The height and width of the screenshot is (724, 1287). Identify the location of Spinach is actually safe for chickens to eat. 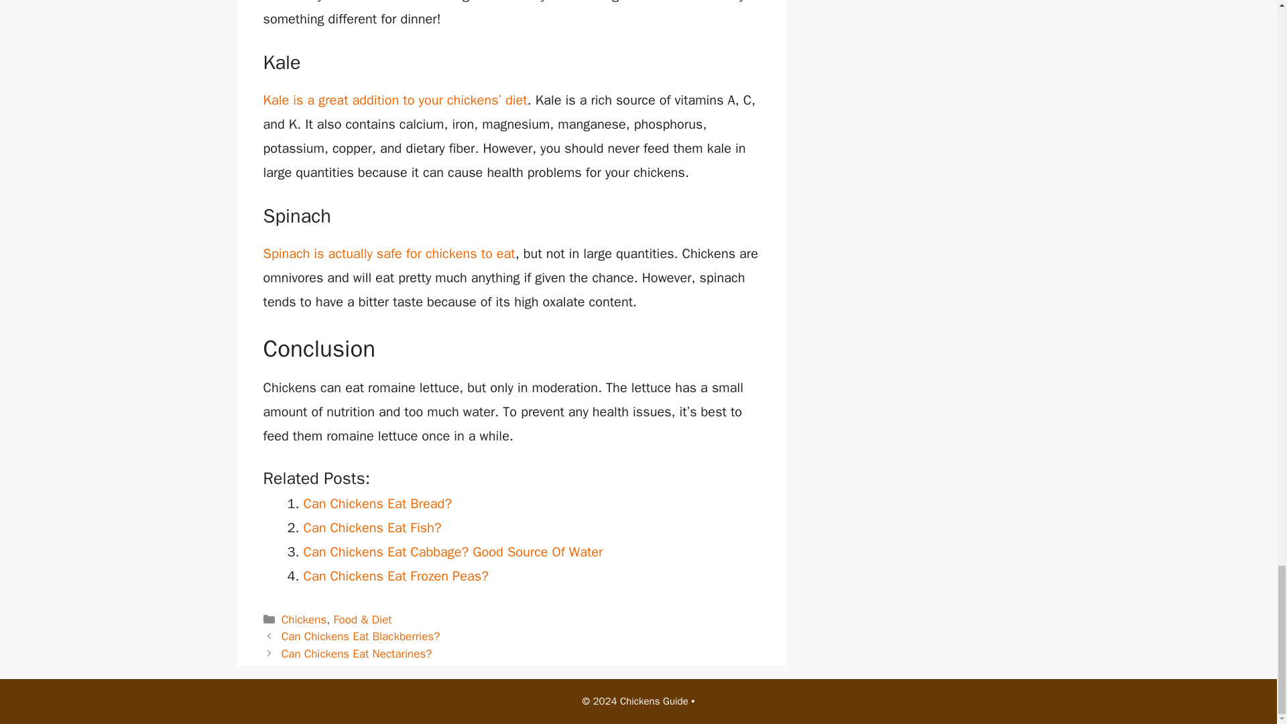
(389, 253).